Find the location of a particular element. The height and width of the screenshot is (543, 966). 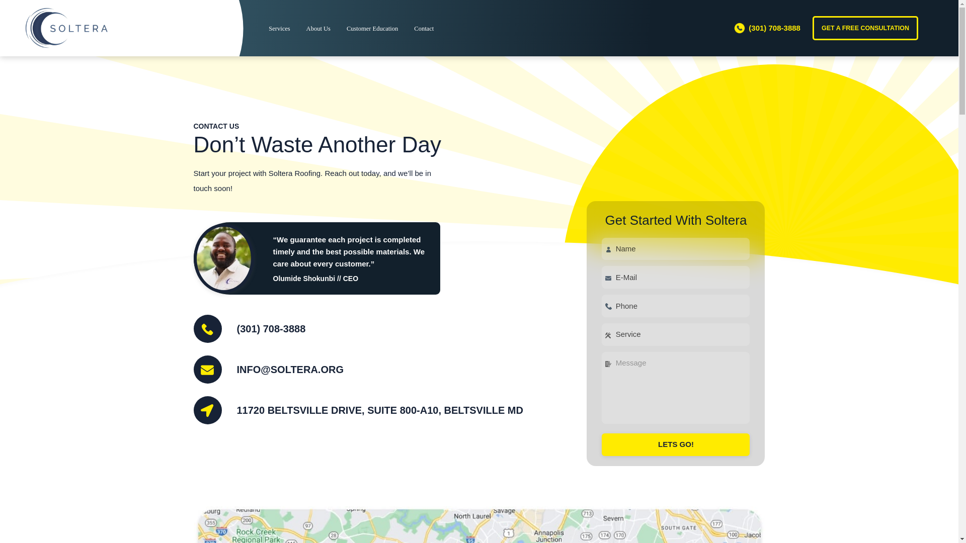

GET A FREE CONSULTATION is located at coordinates (865, 28).